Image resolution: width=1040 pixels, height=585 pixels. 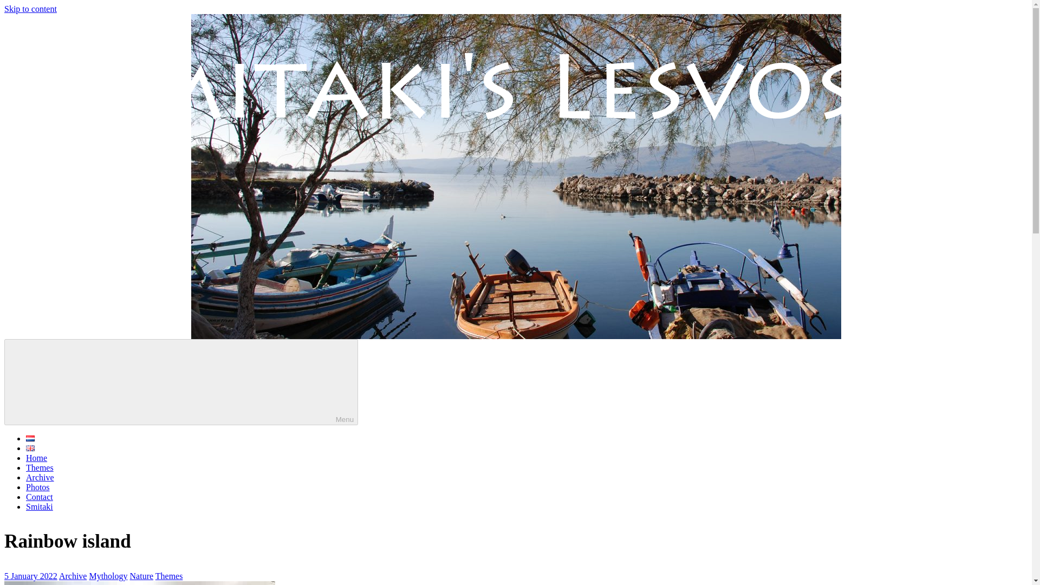 What do you see at coordinates (30, 576) in the screenshot?
I see `5 January 2022` at bounding box center [30, 576].